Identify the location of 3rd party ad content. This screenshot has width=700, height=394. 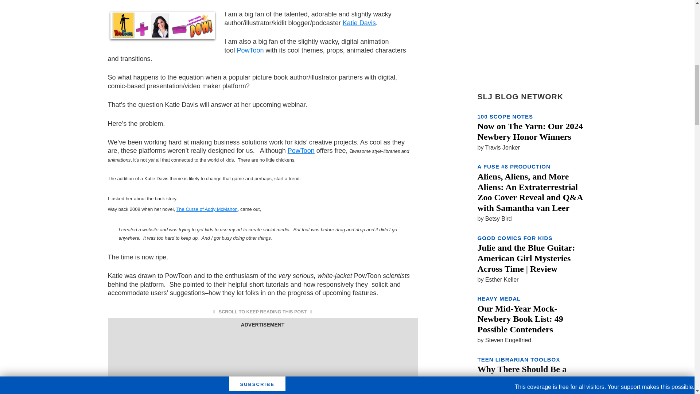
(262, 362).